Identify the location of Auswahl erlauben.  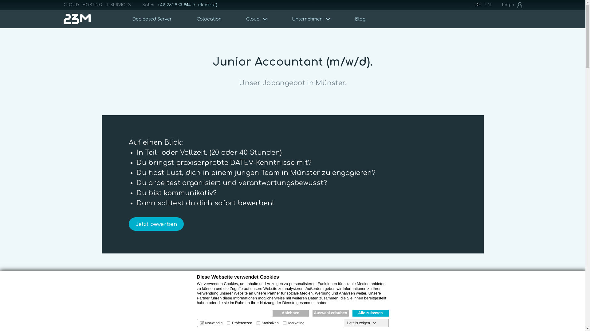
(330, 313).